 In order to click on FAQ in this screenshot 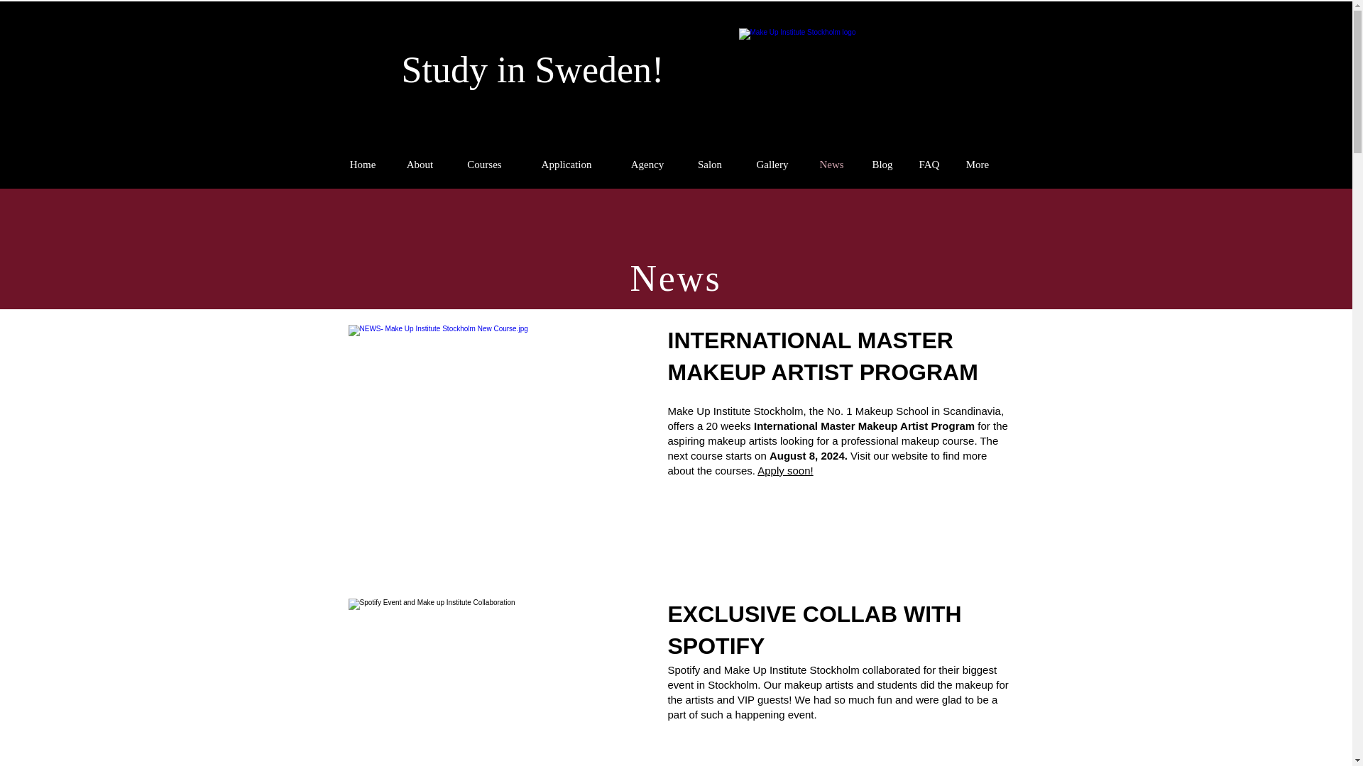, I will do `click(929, 165)`.